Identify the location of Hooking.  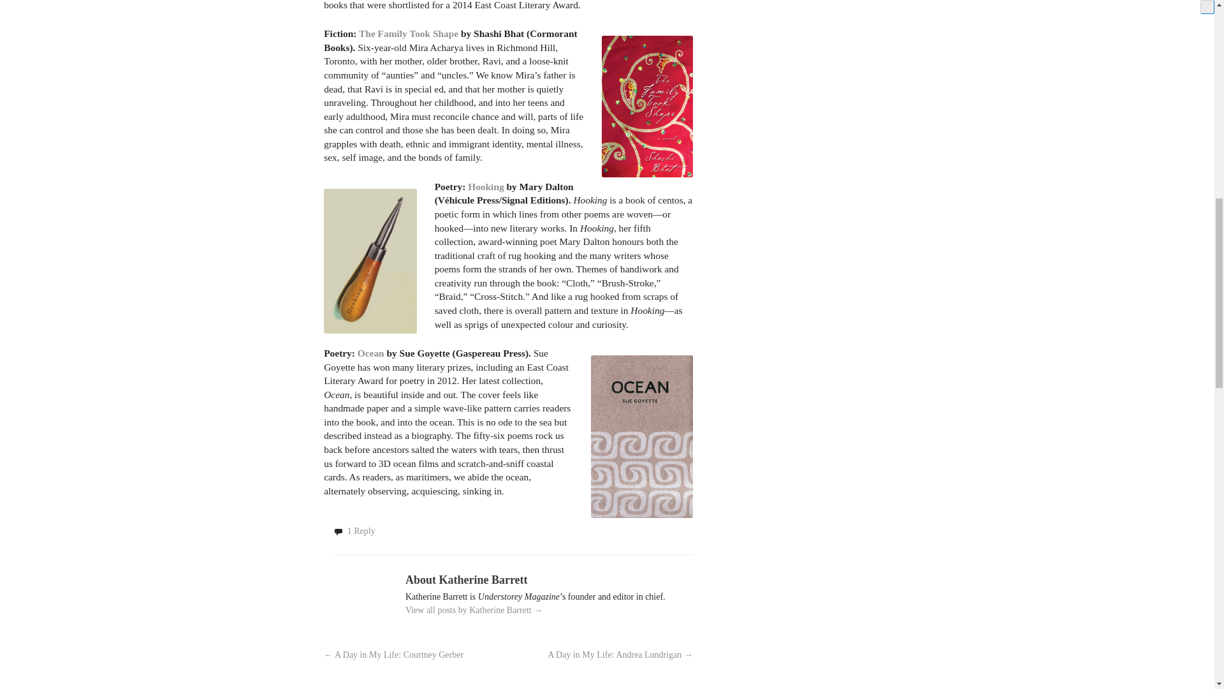
(485, 186).